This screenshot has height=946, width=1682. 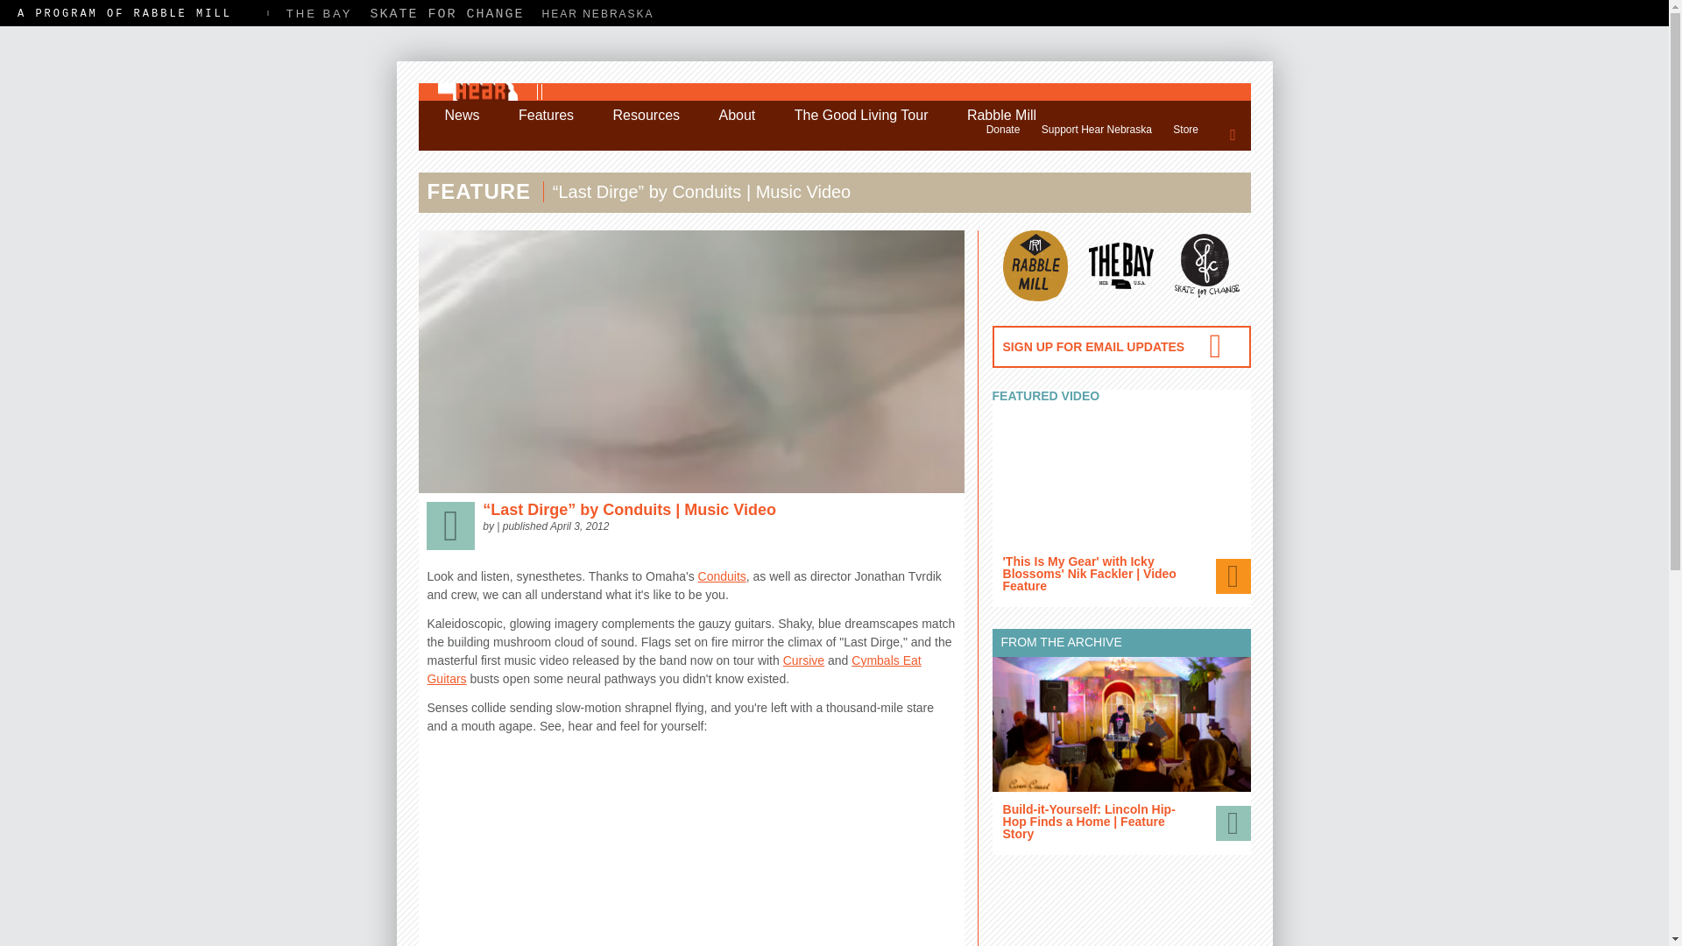 What do you see at coordinates (1185, 130) in the screenshot?
I see `Store` at bounding box center [1185, 130].